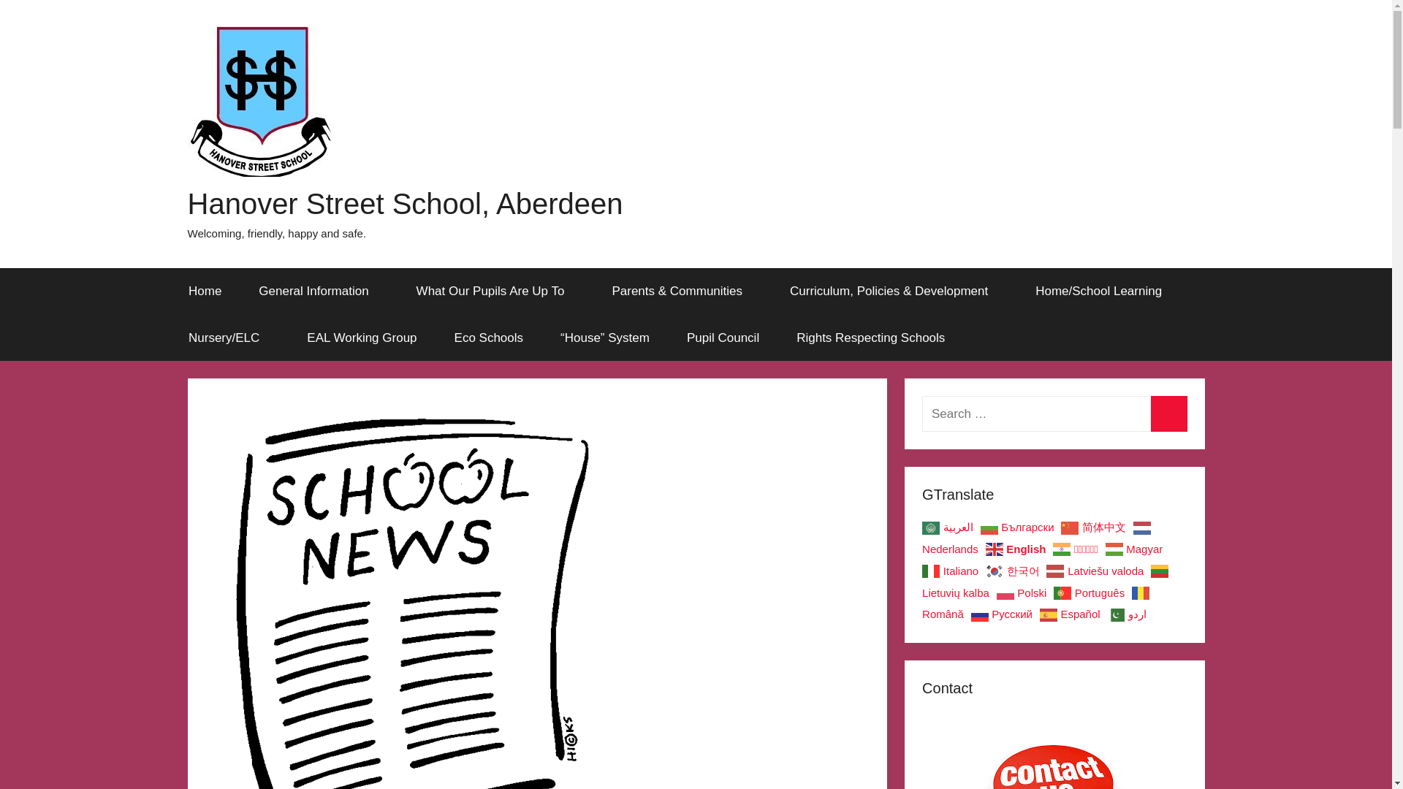 The height and width of the screenshot is (789, 1403). I want to click on Search for:, so click(1054, 413).